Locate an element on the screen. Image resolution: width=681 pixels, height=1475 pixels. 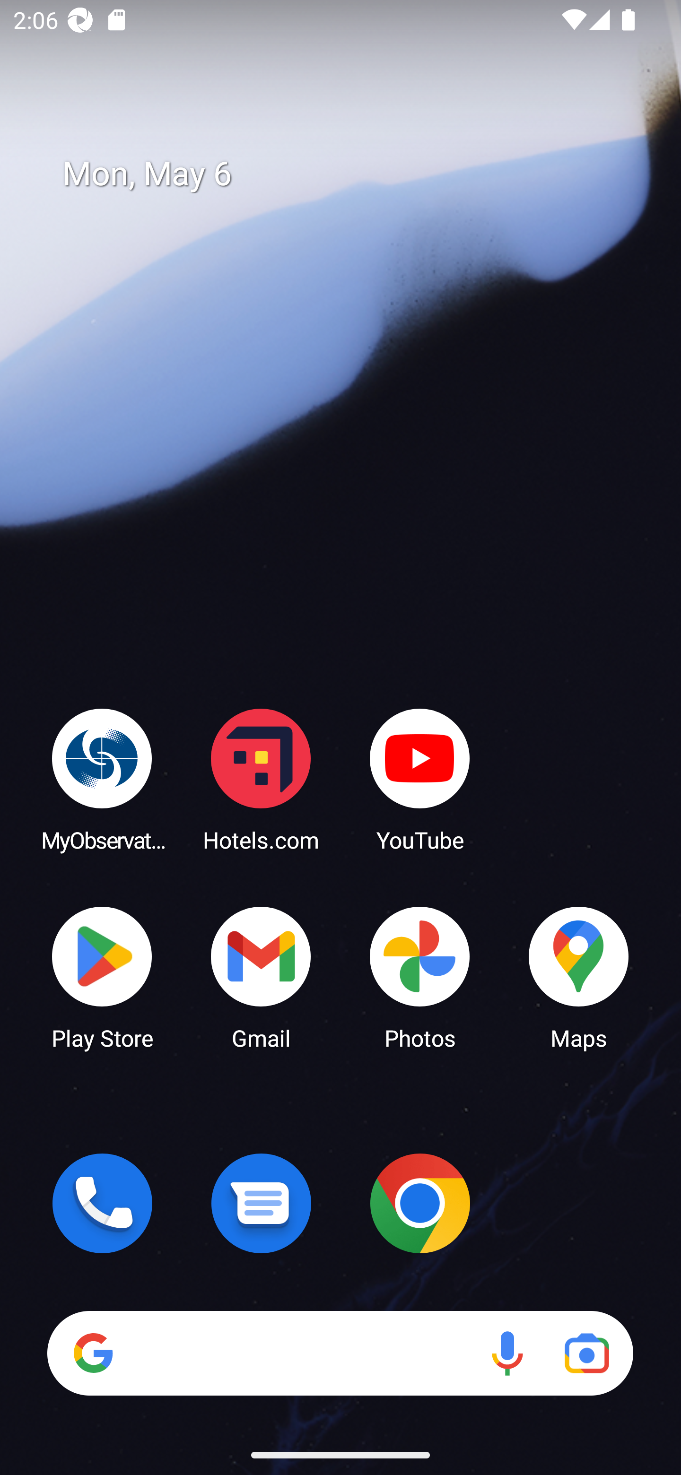
Mon, May 6 is located at coordinates (354, 174).